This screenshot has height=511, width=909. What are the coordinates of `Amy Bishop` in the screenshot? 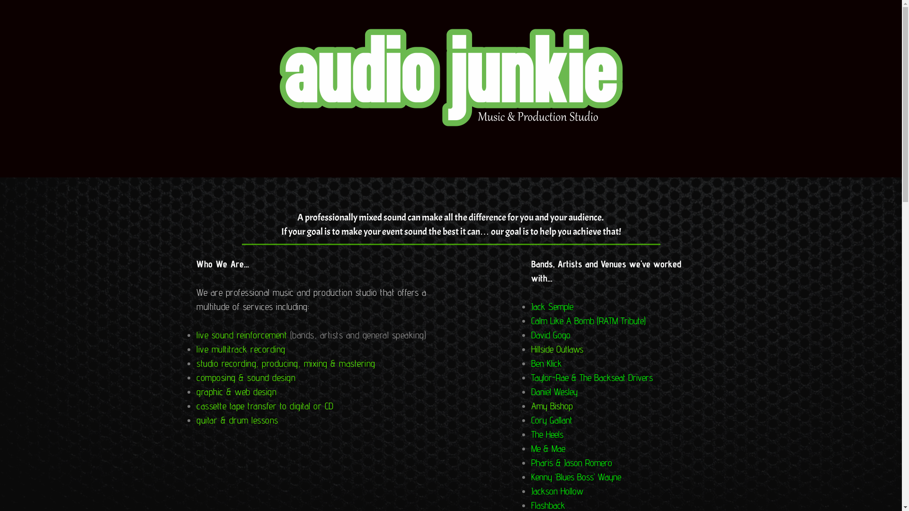 It's located at (552, 406).